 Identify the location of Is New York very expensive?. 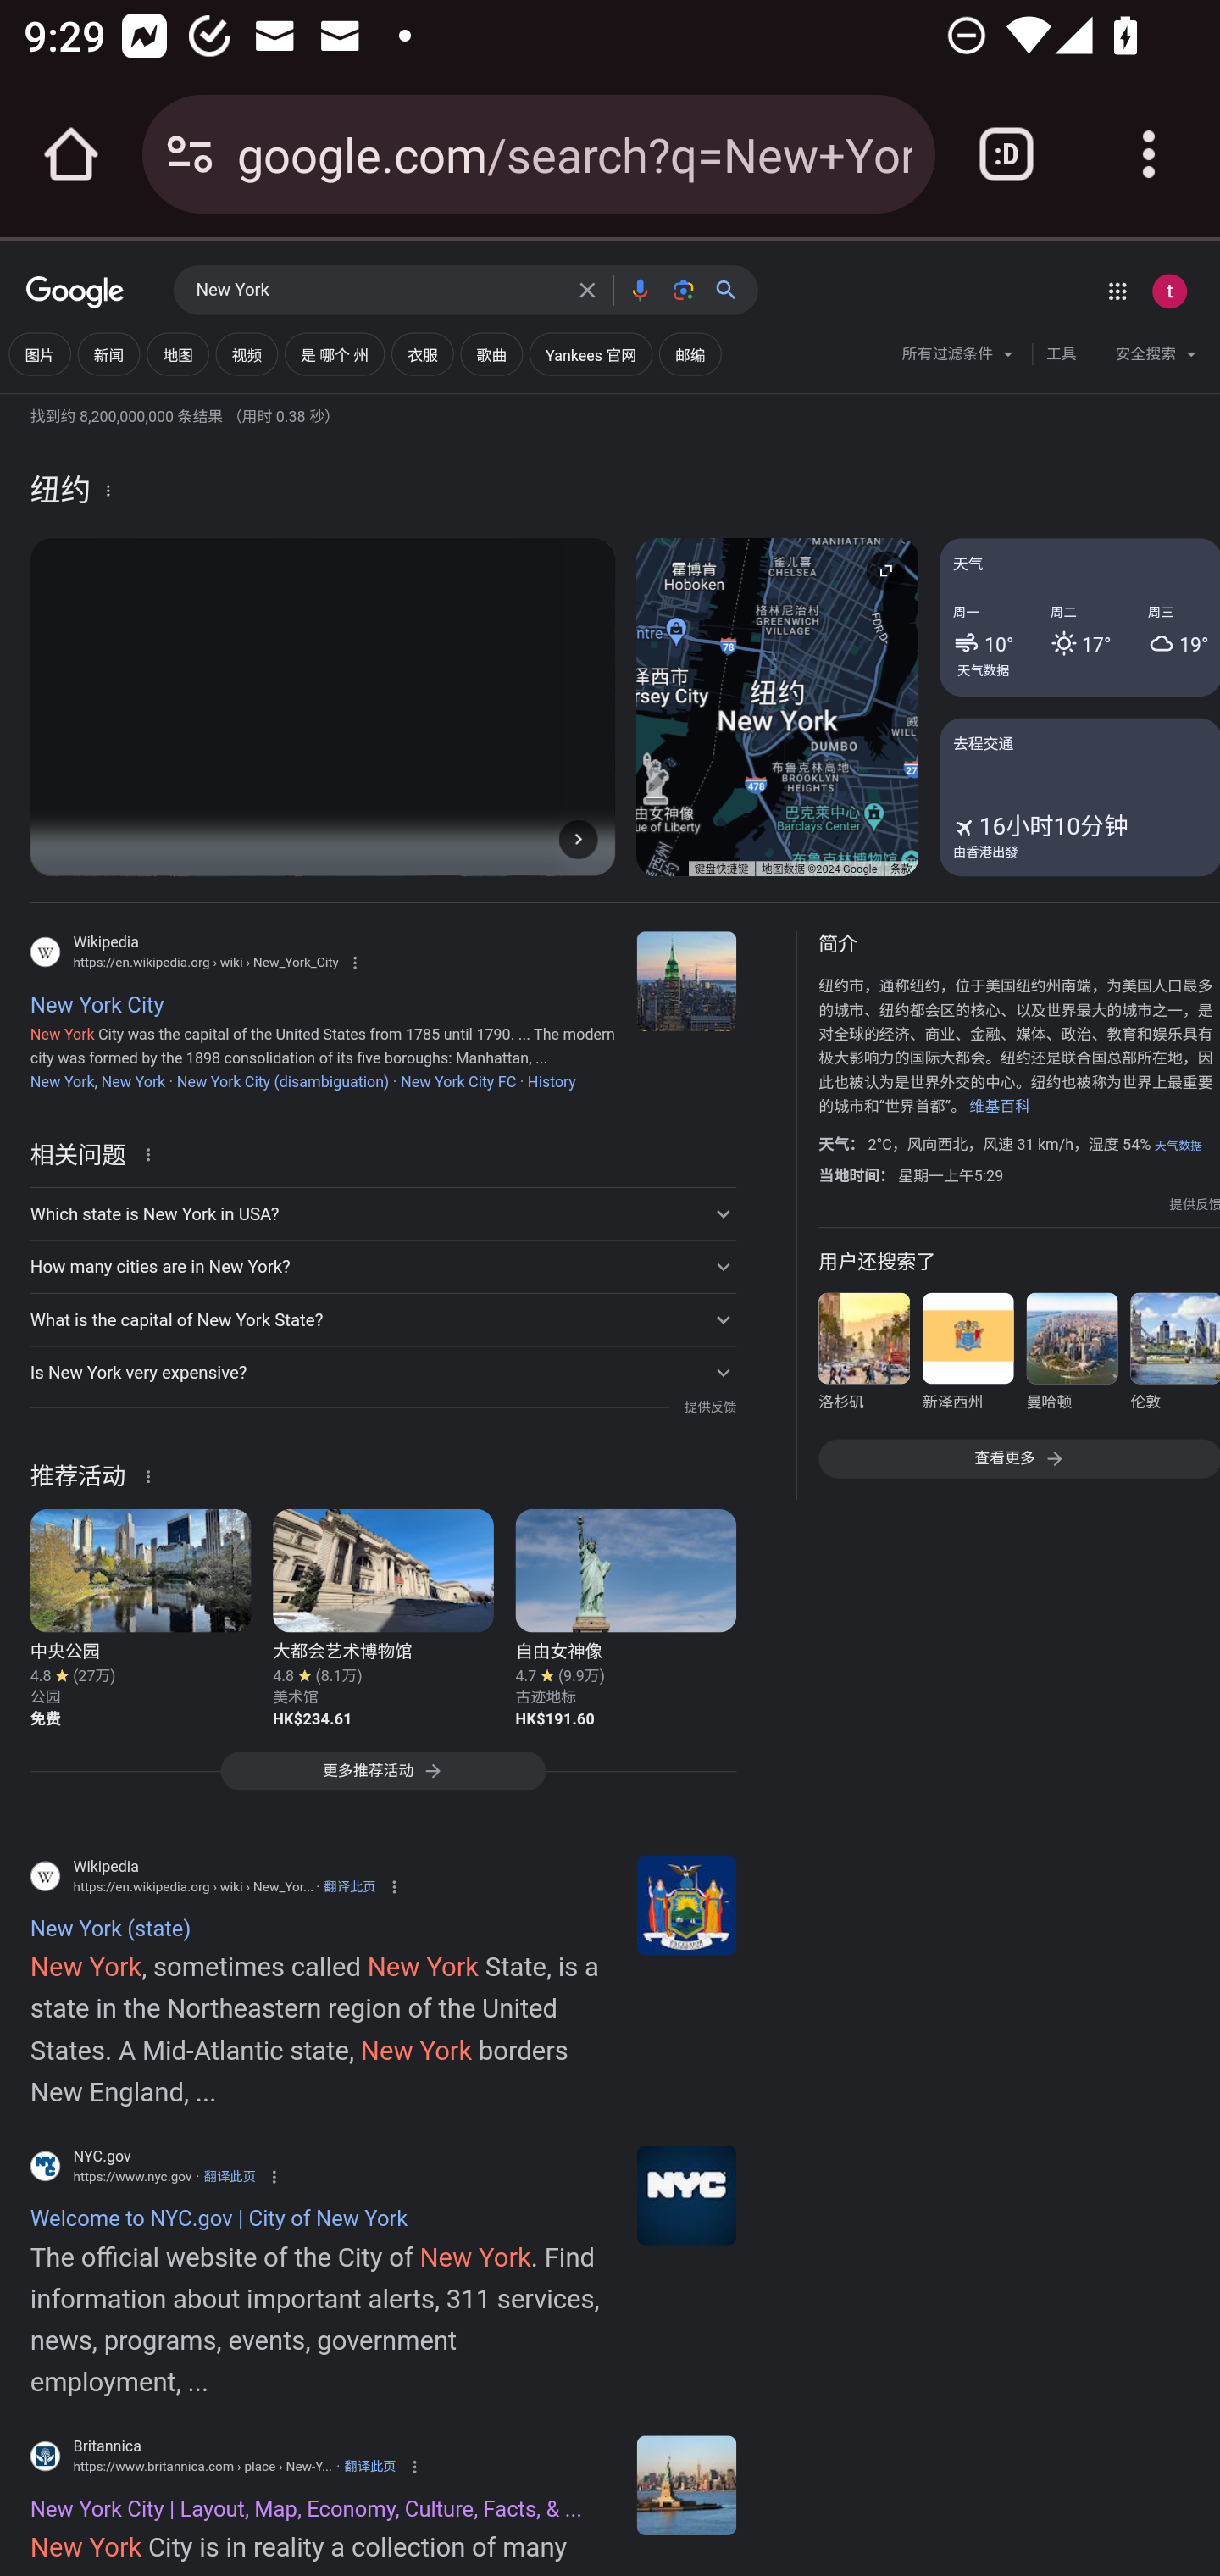
(382, 1373).